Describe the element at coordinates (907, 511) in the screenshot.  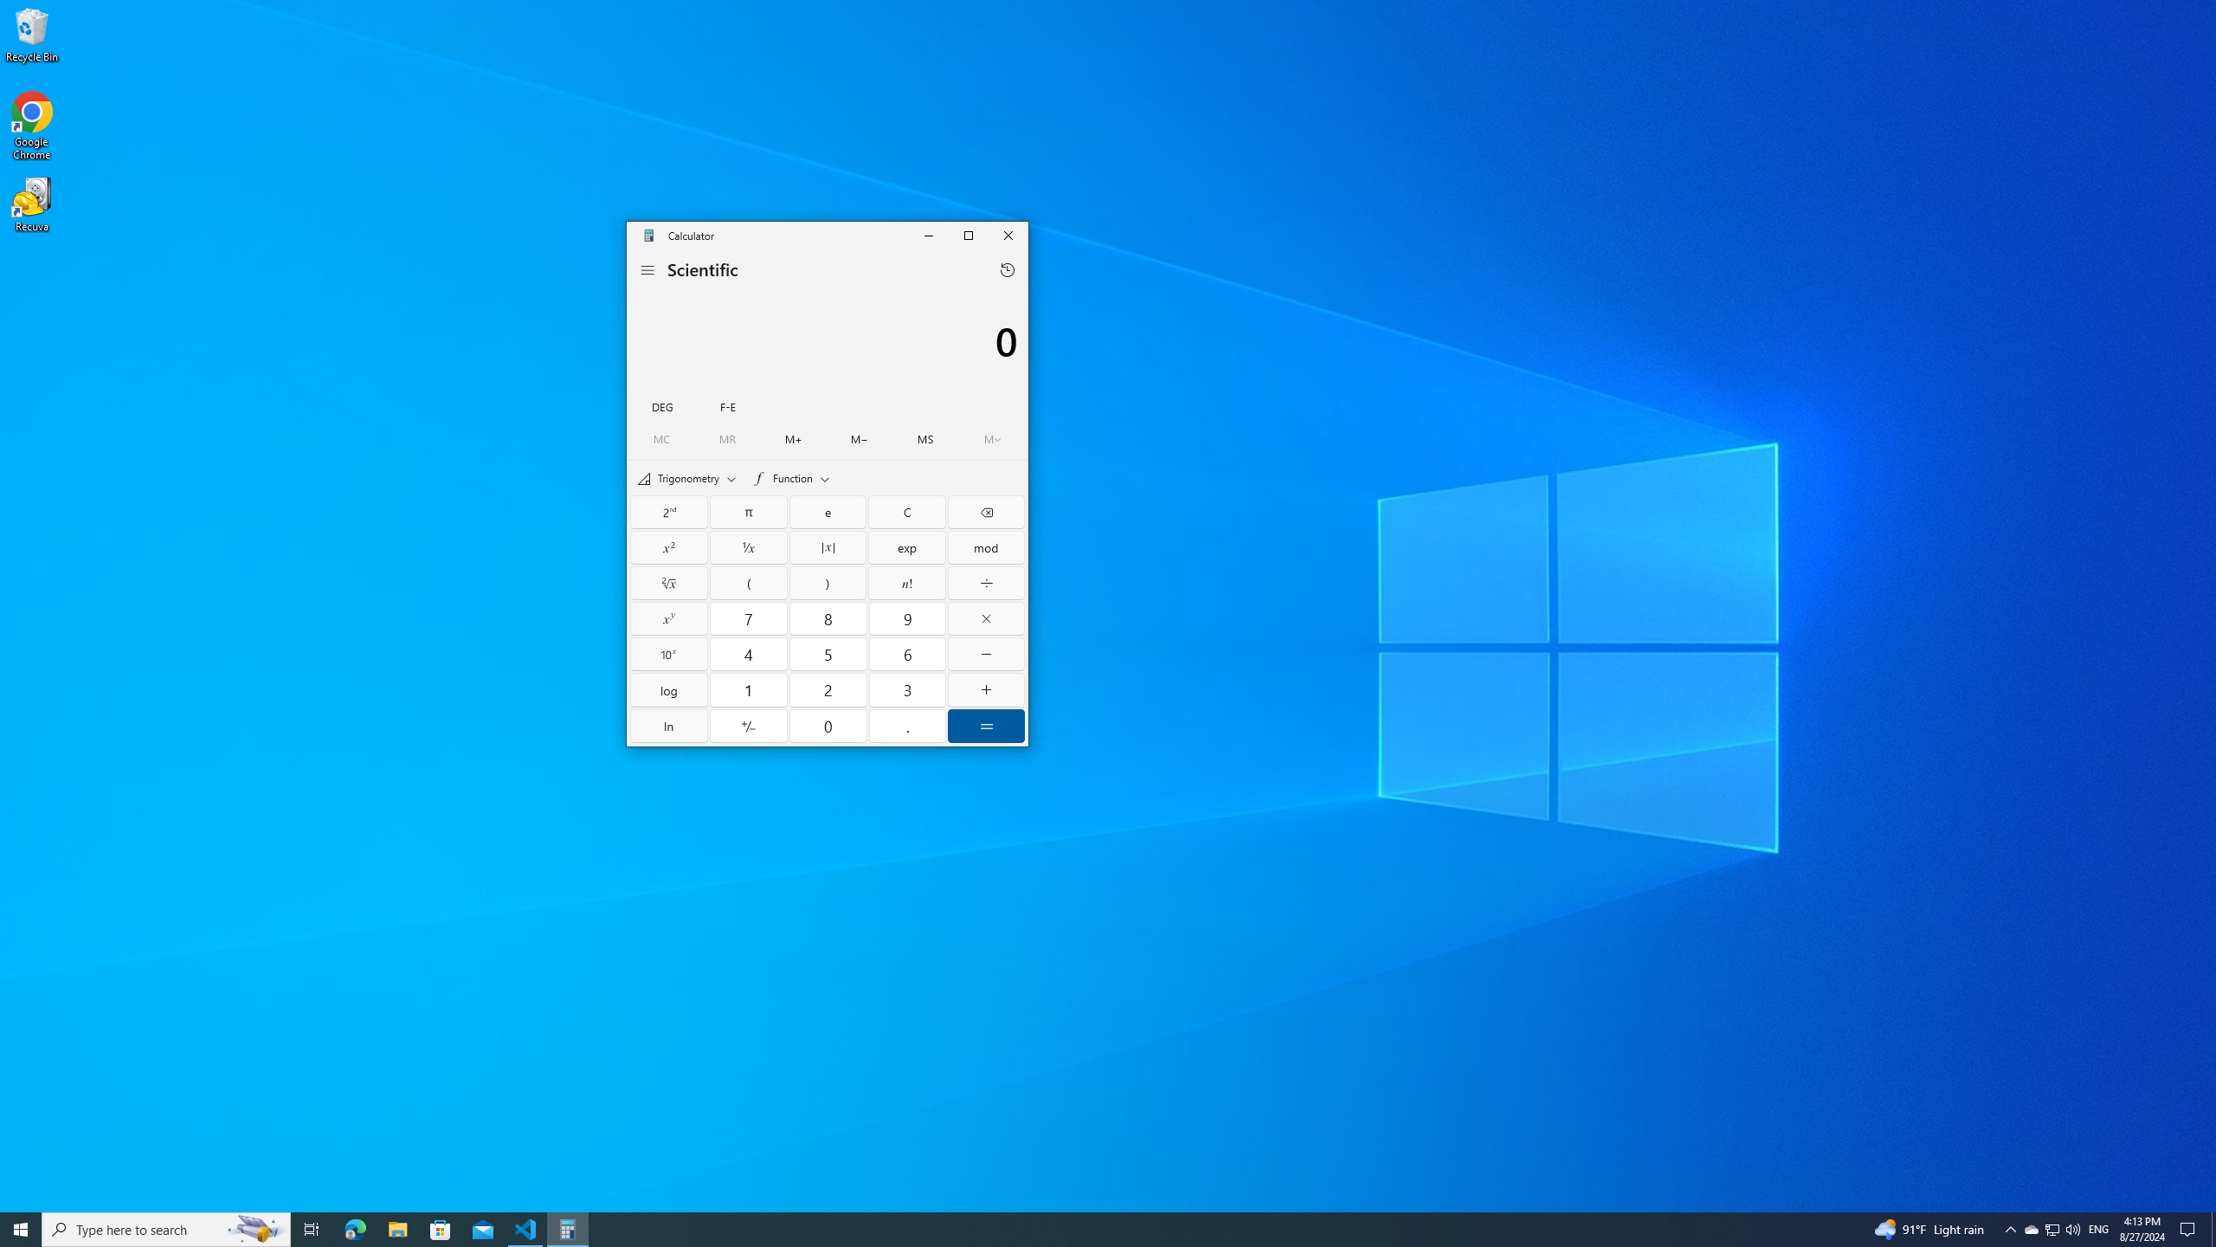
I see `Clear` at that location.